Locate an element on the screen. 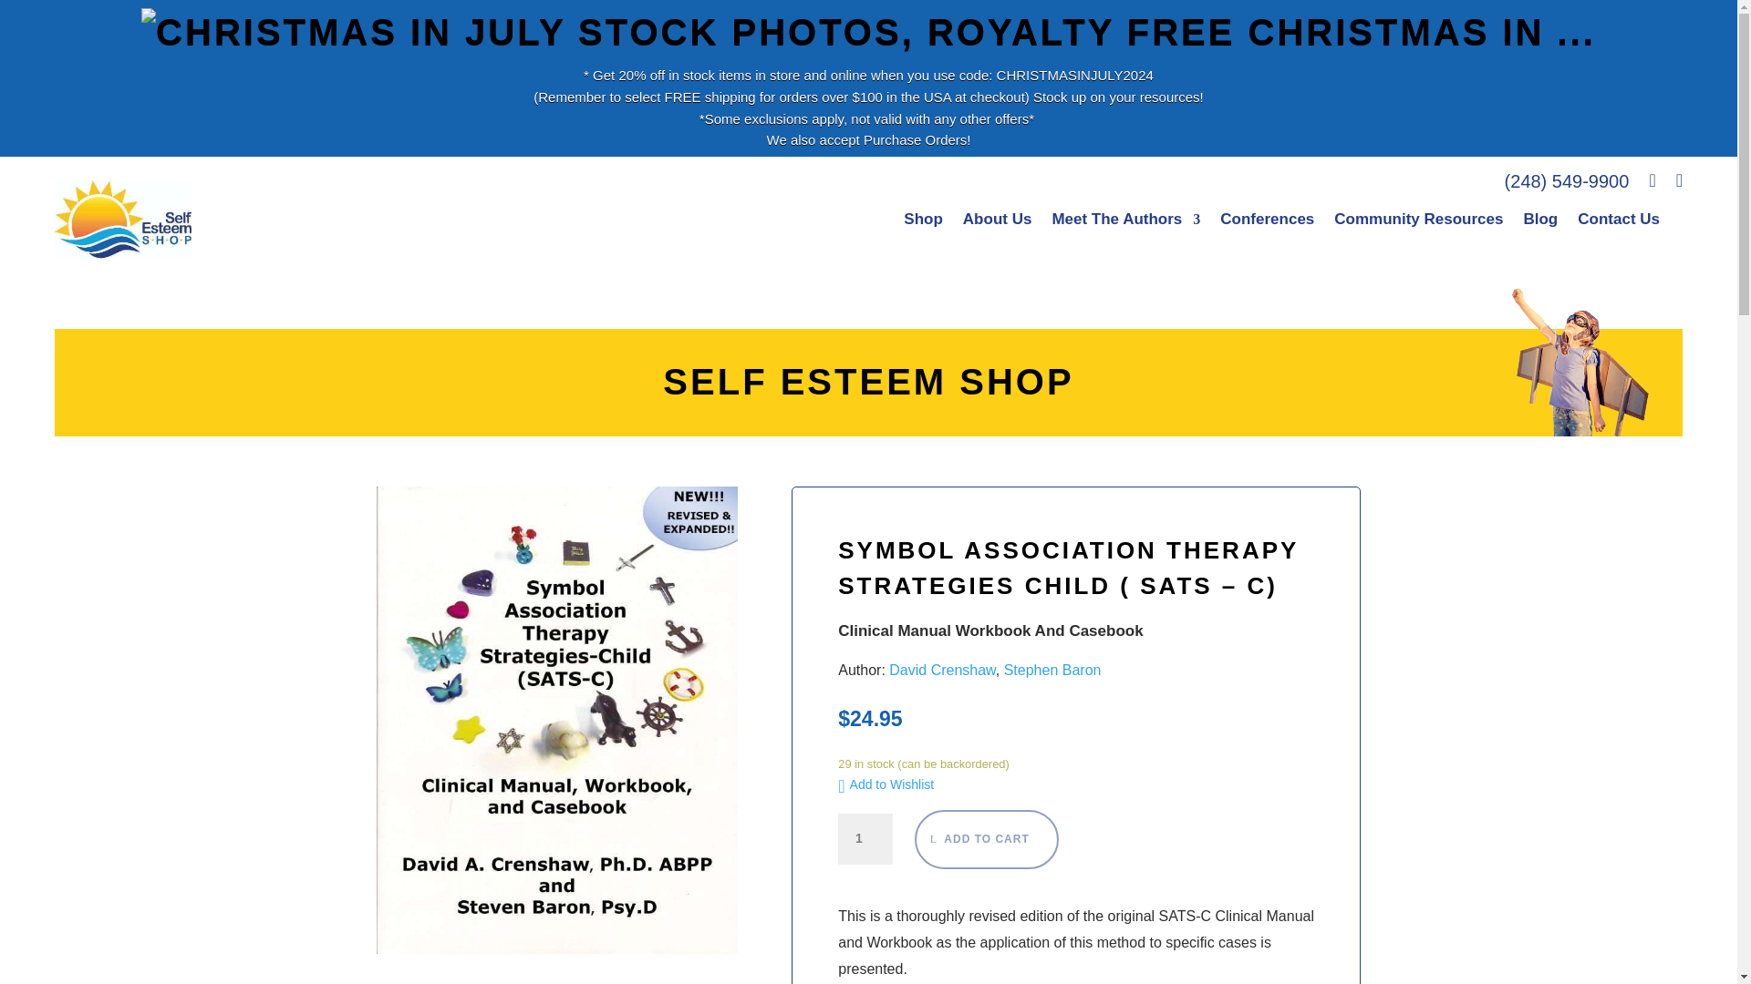 The height and width of the screenshot is (984, 1751). Community Resources is located at coordinates (1418, 219).